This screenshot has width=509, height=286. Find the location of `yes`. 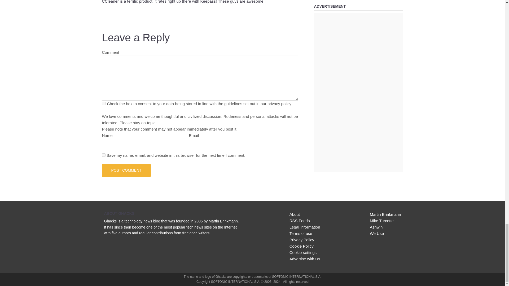

yes is located at coordinates (103, 155).